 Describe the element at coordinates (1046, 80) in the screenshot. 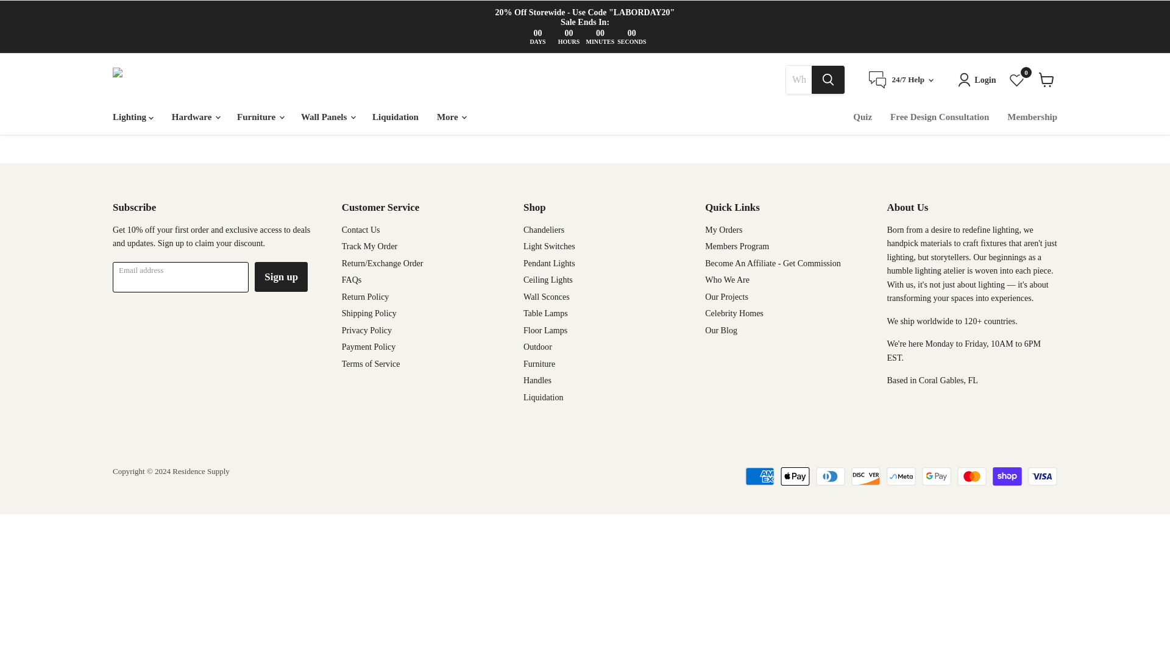

I see `View cart` at that location.